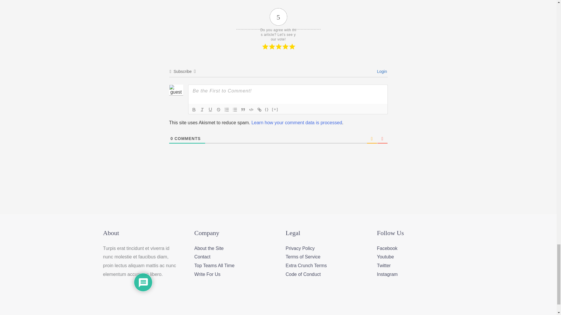 This screenshot has height=315, width=561. What do you see at coordinates (194, 109) in the screenshot?
I see `Bold` at bounding box center [194, 109].